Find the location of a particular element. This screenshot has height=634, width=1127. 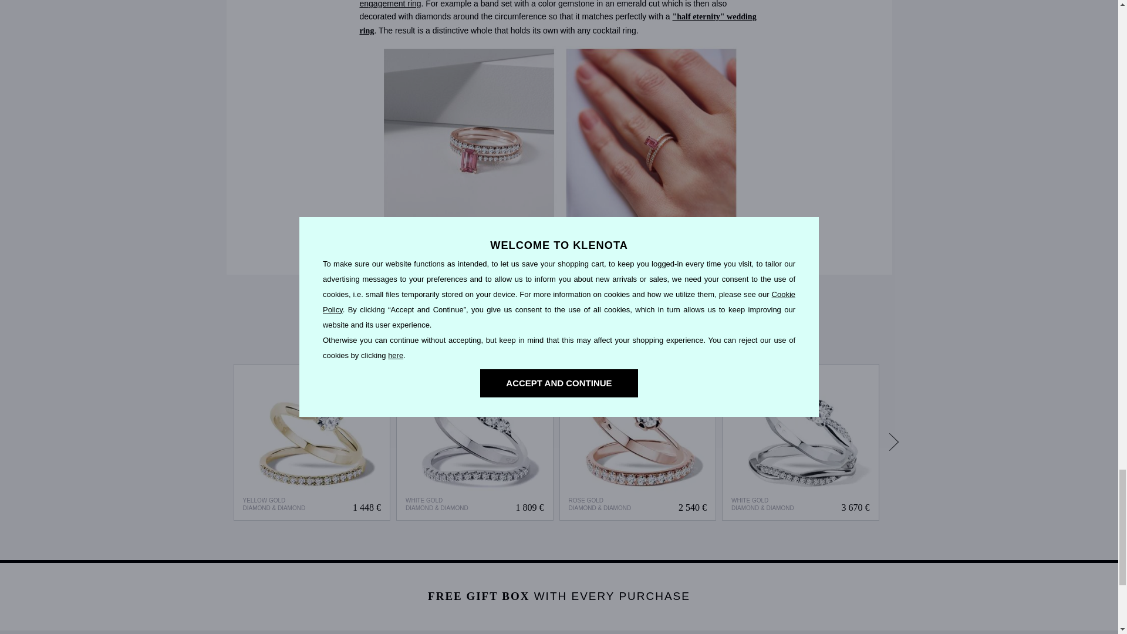

Diamond Engagement Ring Set in Yellow Gold is located at coordinates (311, 443).